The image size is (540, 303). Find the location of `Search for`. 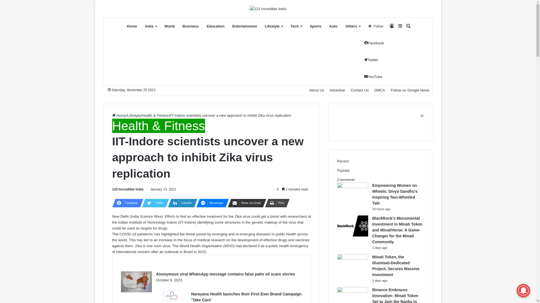

Search for is located at coordinates (409, 26).